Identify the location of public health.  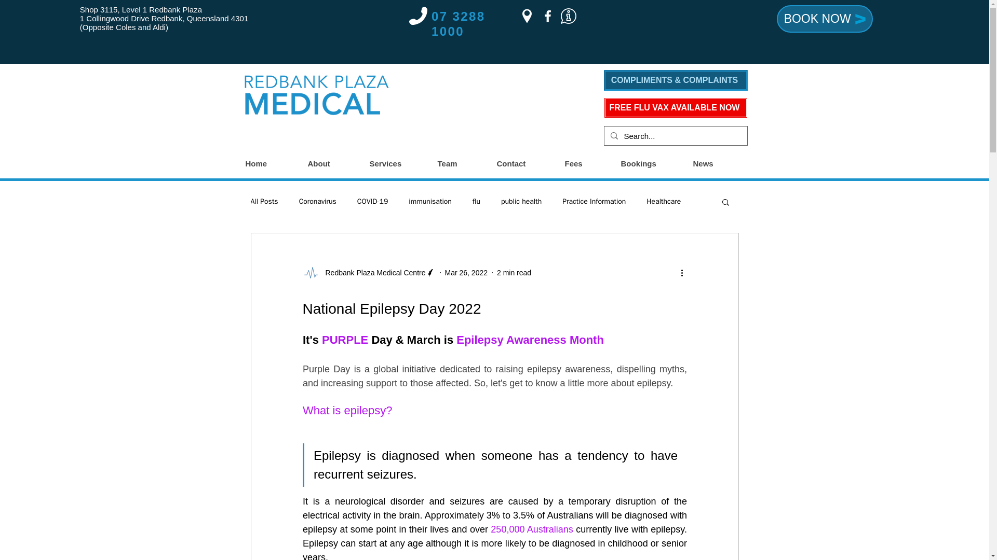
(521, 202).